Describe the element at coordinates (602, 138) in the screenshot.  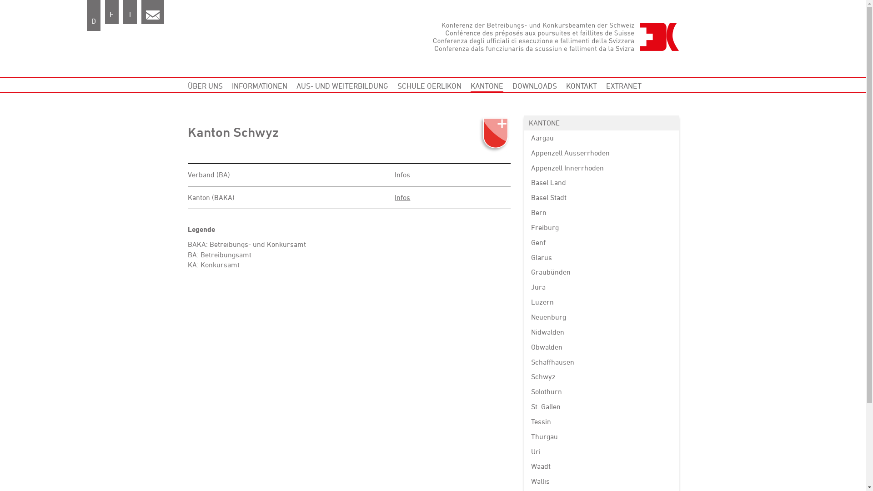
I see `Aargau` at that location.